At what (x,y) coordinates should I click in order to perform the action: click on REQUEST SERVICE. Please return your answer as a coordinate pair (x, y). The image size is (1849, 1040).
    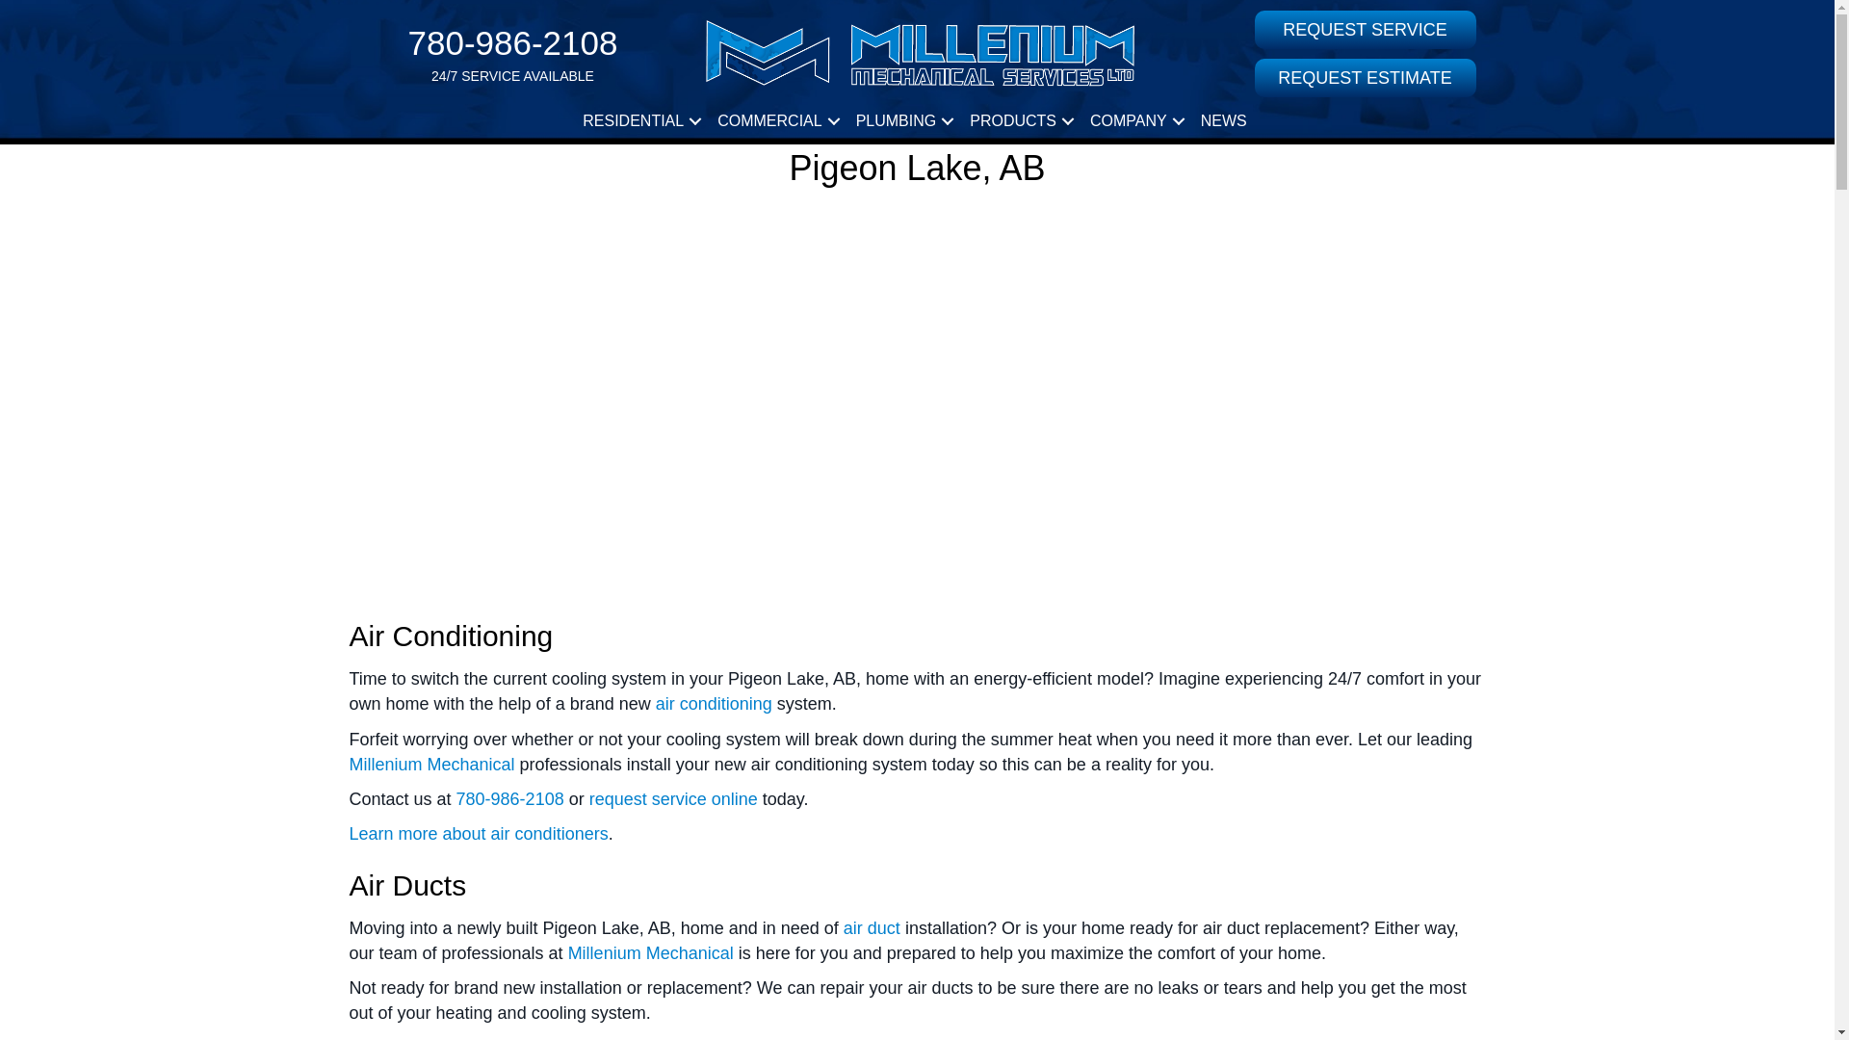
    Looking at the image, I should click on (1364, 29).